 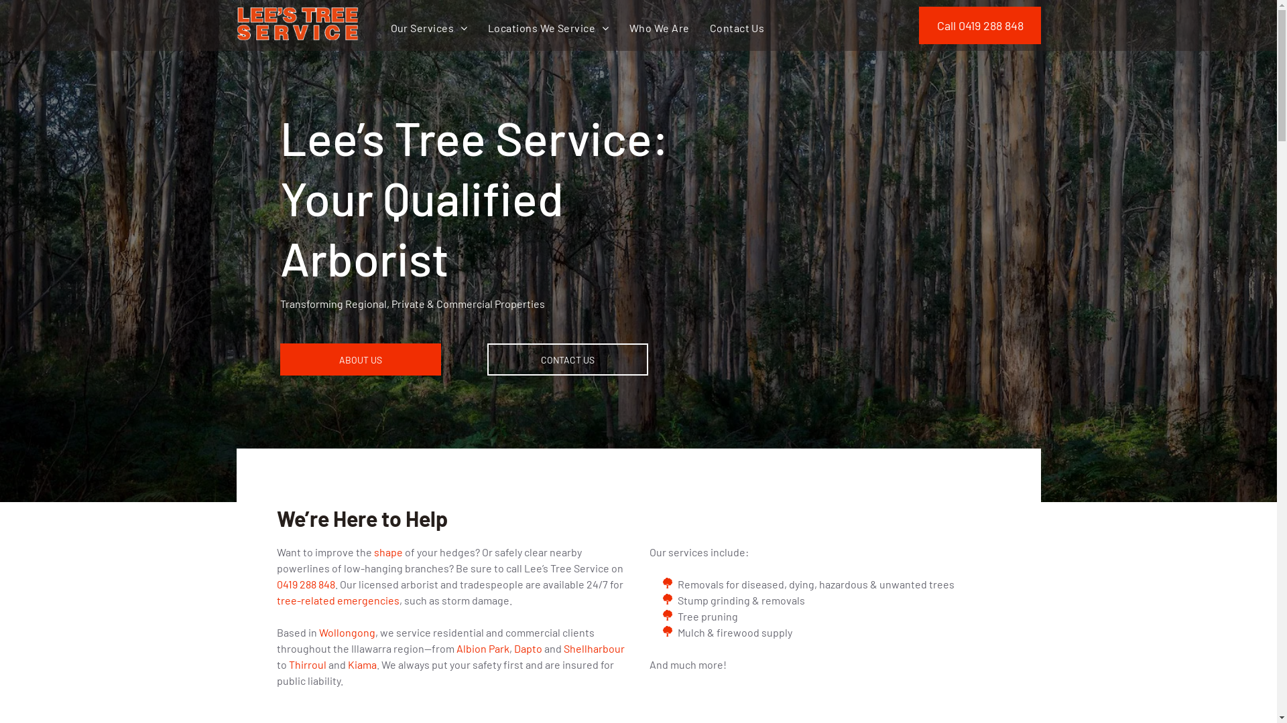 I want to click on tree-related emergencies, so click(x=338, y=600).